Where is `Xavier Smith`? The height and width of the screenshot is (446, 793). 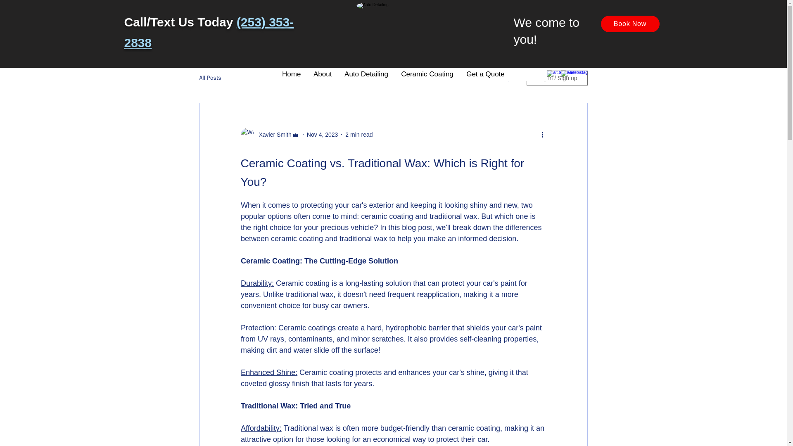 Xavier Smith is located at coordinates (272, 135).